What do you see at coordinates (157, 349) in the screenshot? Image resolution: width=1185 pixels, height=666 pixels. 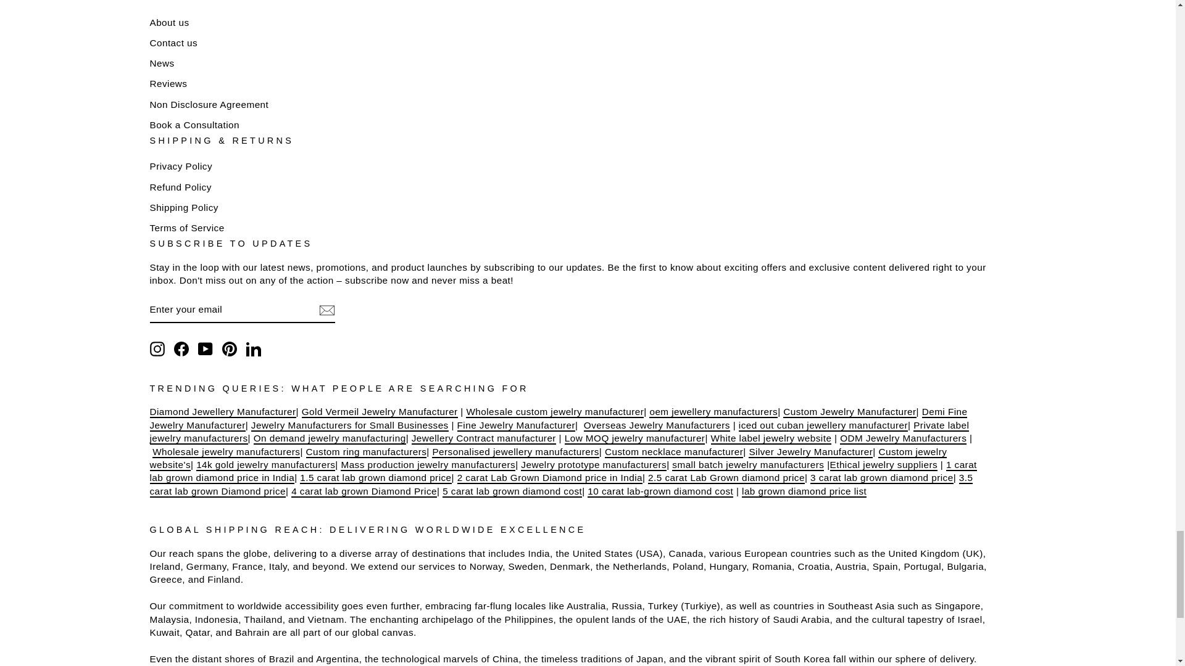 I see `Variation on Instagram` at bounding box center [157, 349].